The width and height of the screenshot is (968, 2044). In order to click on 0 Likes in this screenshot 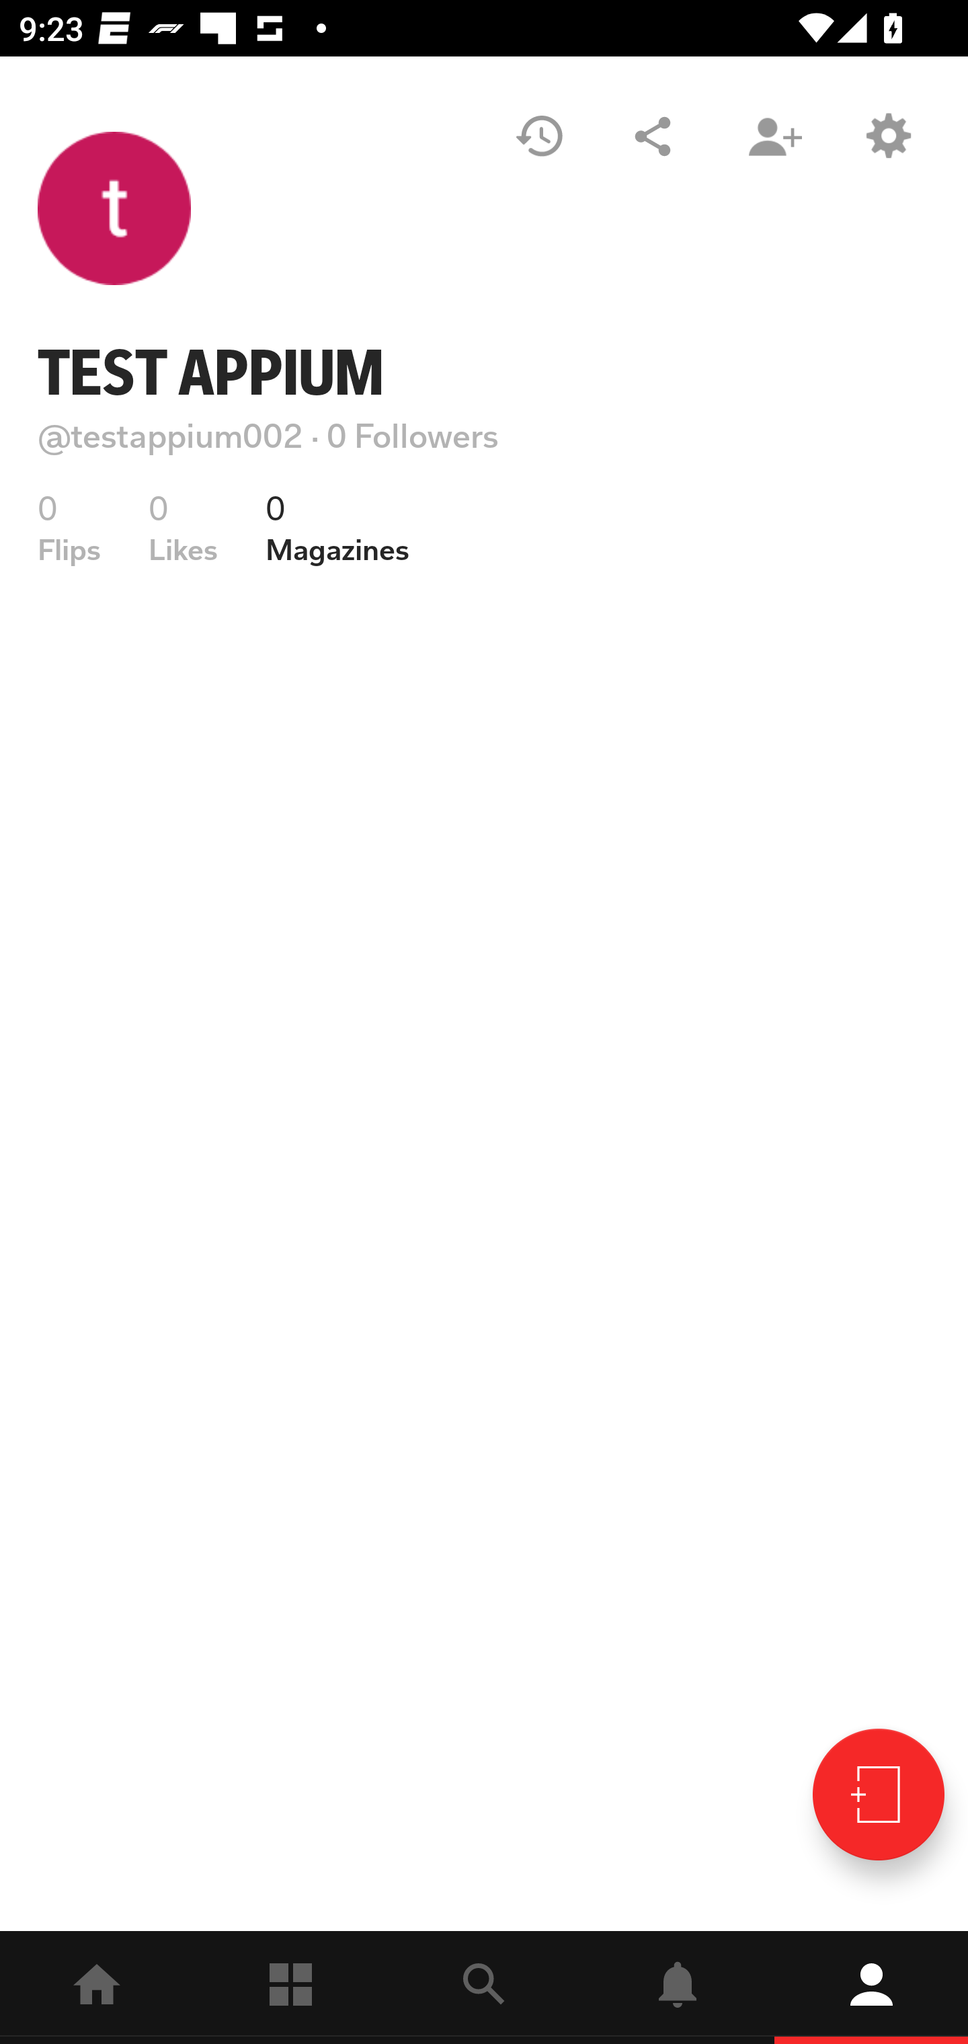, I will do `click(183, 528)`.